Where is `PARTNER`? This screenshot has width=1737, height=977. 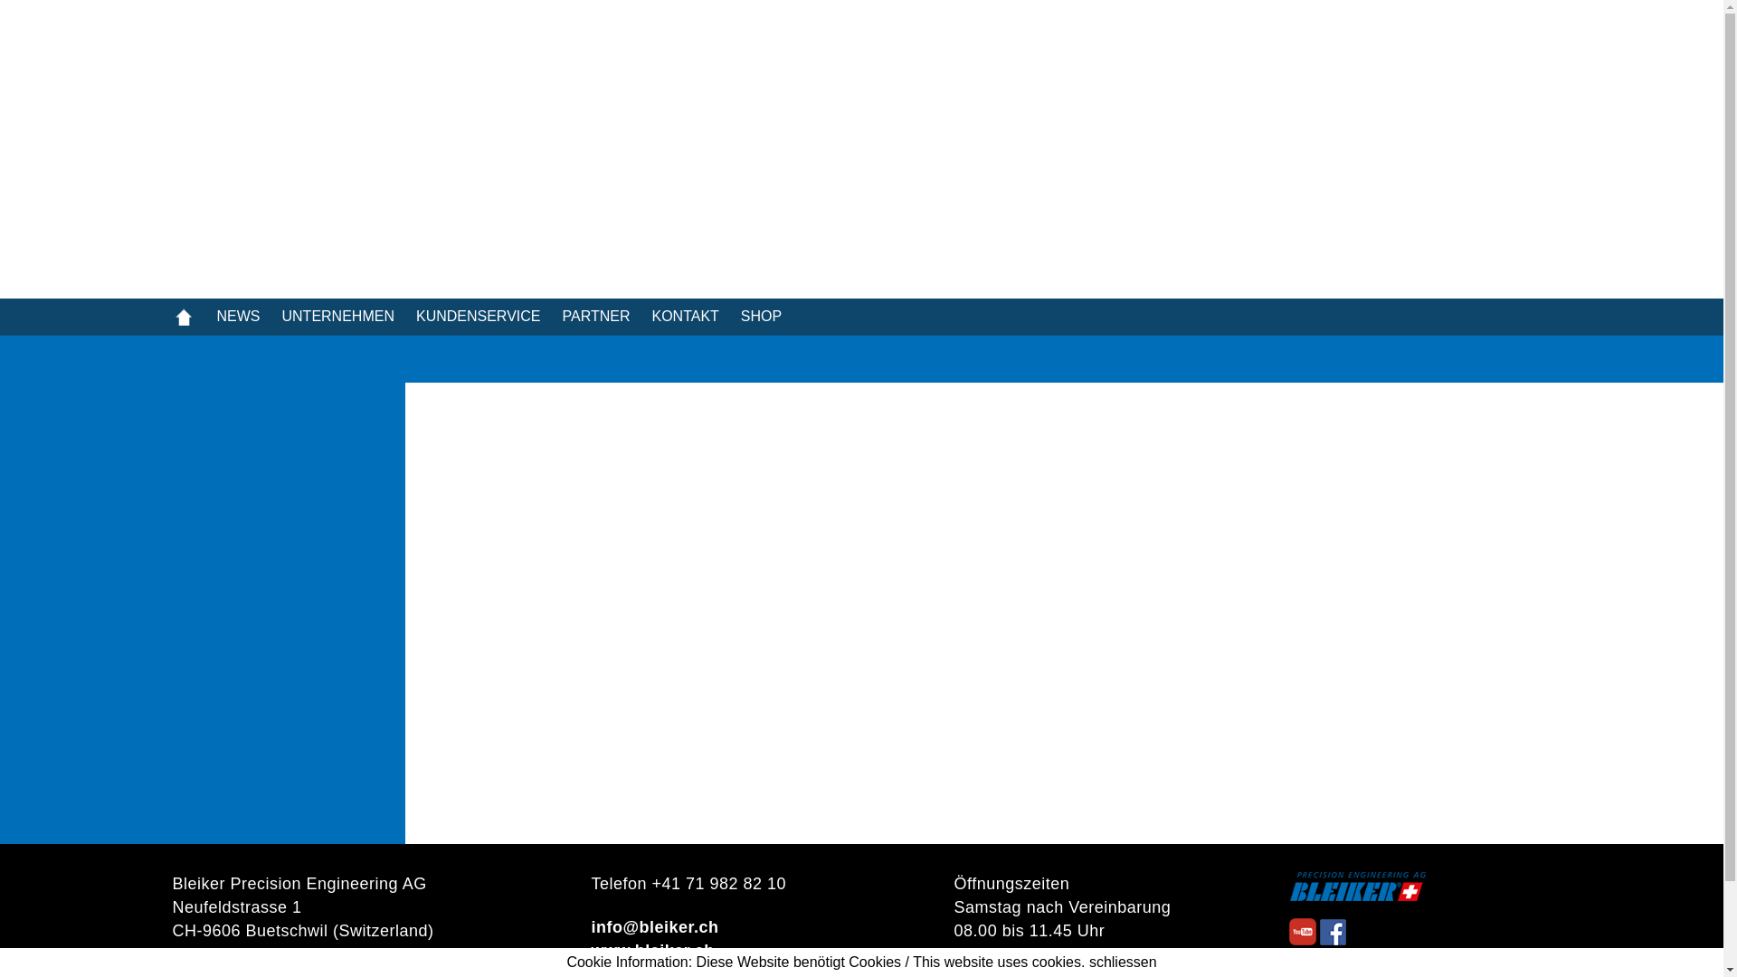 PARTNER is located at coordinates (606, 317).